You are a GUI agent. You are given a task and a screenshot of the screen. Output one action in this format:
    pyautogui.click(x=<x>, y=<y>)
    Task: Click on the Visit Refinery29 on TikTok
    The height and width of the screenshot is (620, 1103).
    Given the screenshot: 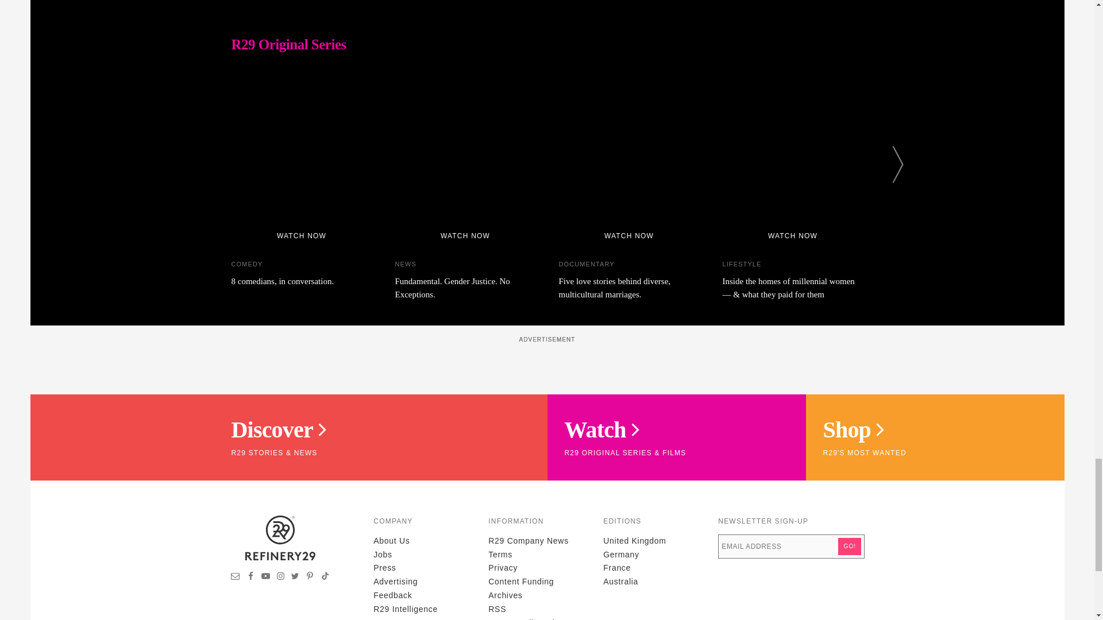 What is the action you would take?
    pyautogui.click(x=325, y=578)
    